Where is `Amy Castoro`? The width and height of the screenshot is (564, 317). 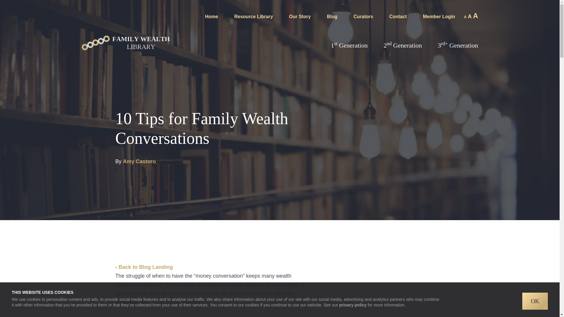
Amy Castoro is located at coordinates (139, 161).